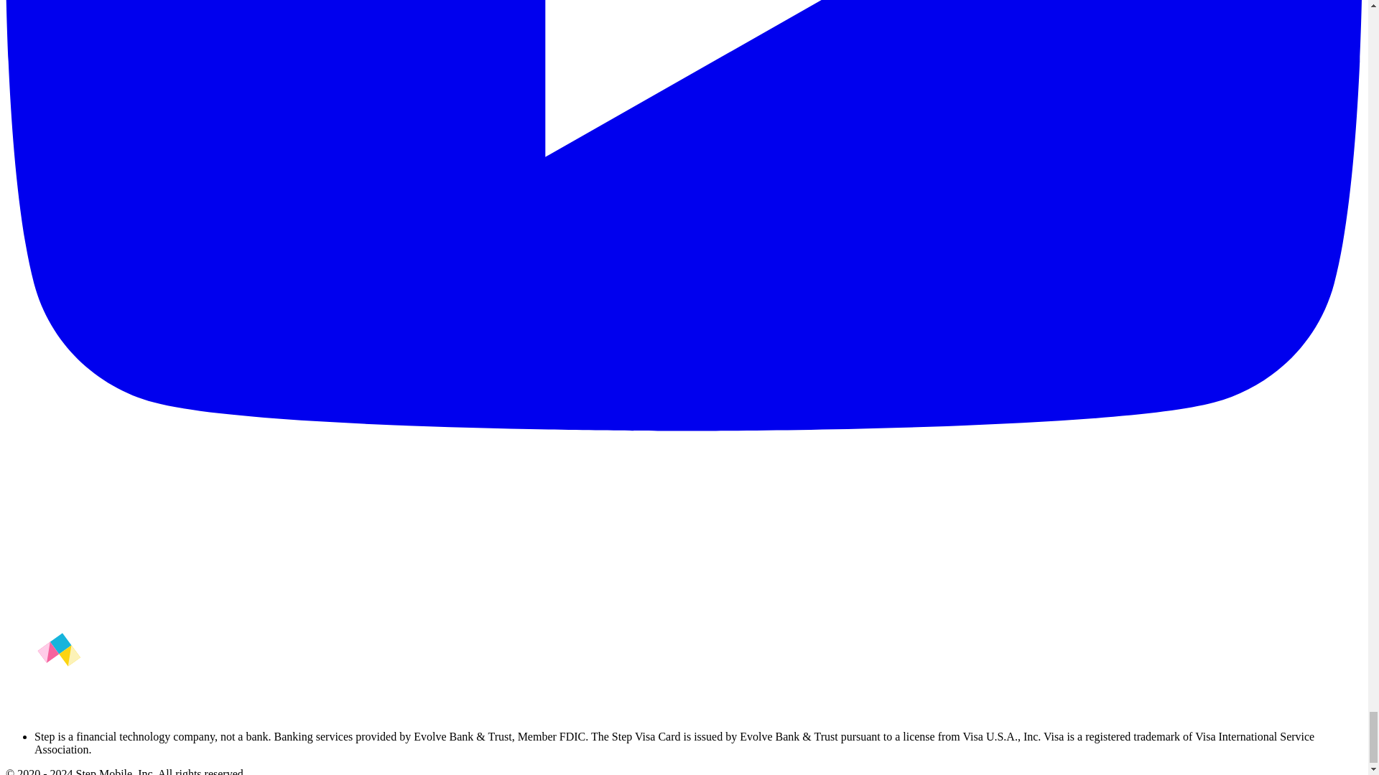 The width and height of the screenshot is (1379, 775). Describe the element at coordinates (59, 675) in the screenshot. I see `Step logoStep logo with colored accents and white text` at that location.